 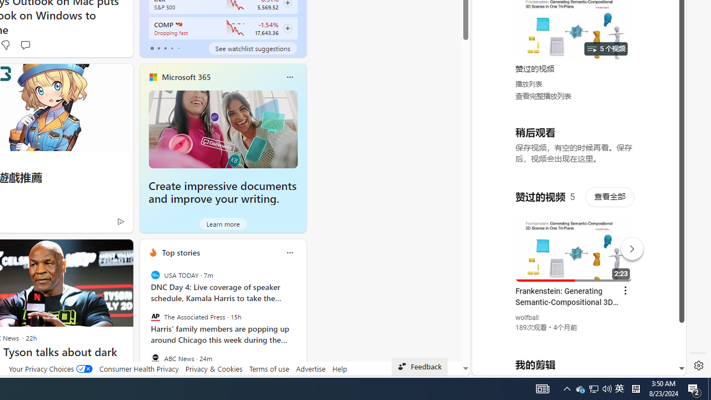 What do you see at coordinates (223, 223) in the screenshot?
I see `Learn more` at bounding box center [223, 223].